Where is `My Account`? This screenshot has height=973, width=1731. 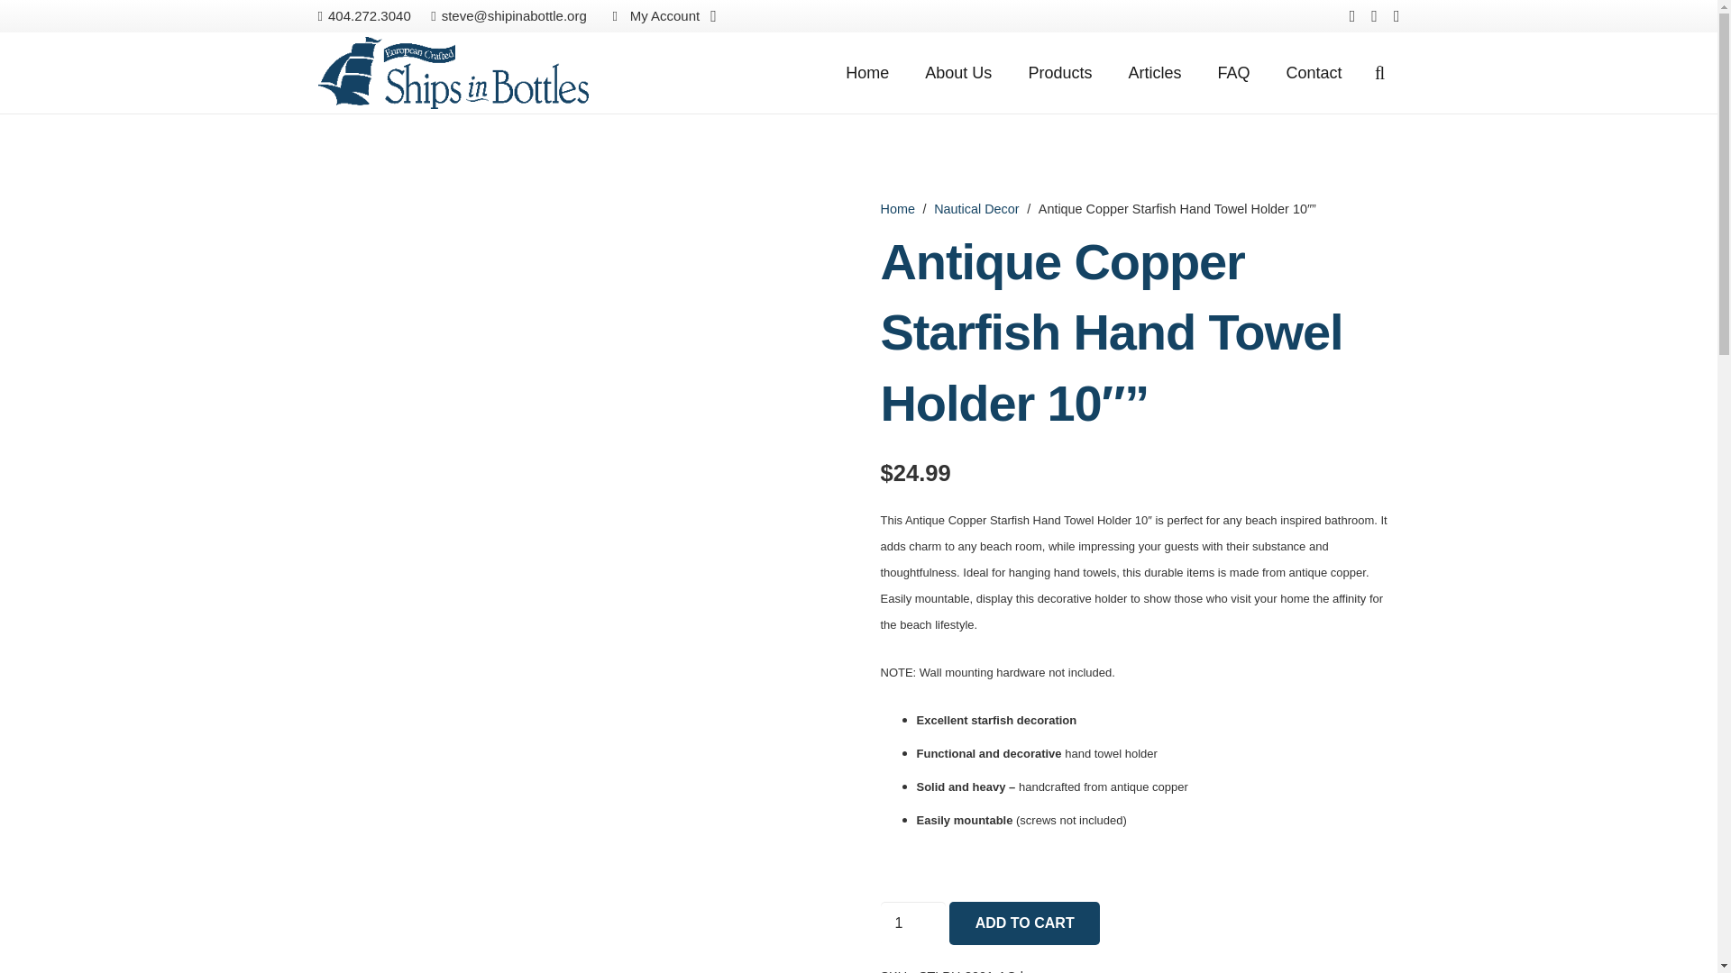
My Account is located at coordinates (661, 16).